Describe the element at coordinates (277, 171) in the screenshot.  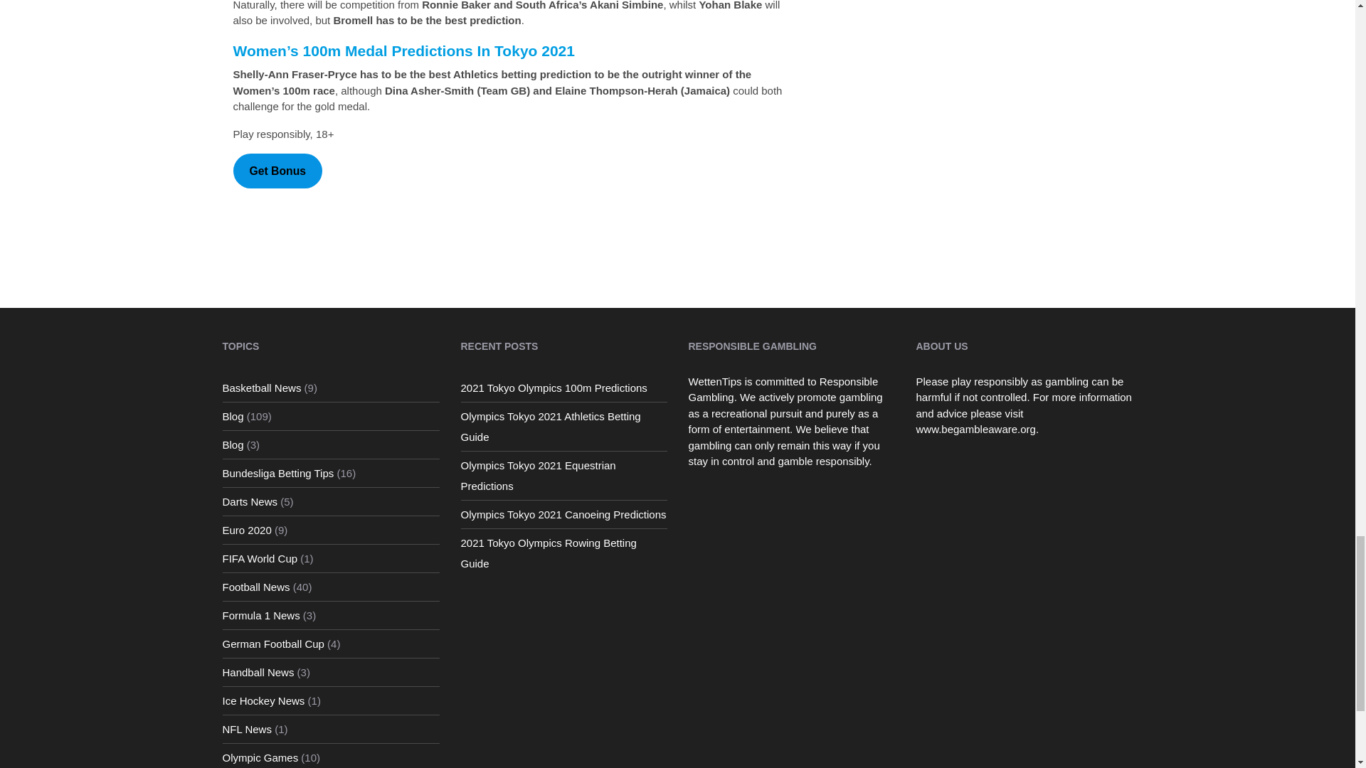
I see `Get Bonus` at that location.